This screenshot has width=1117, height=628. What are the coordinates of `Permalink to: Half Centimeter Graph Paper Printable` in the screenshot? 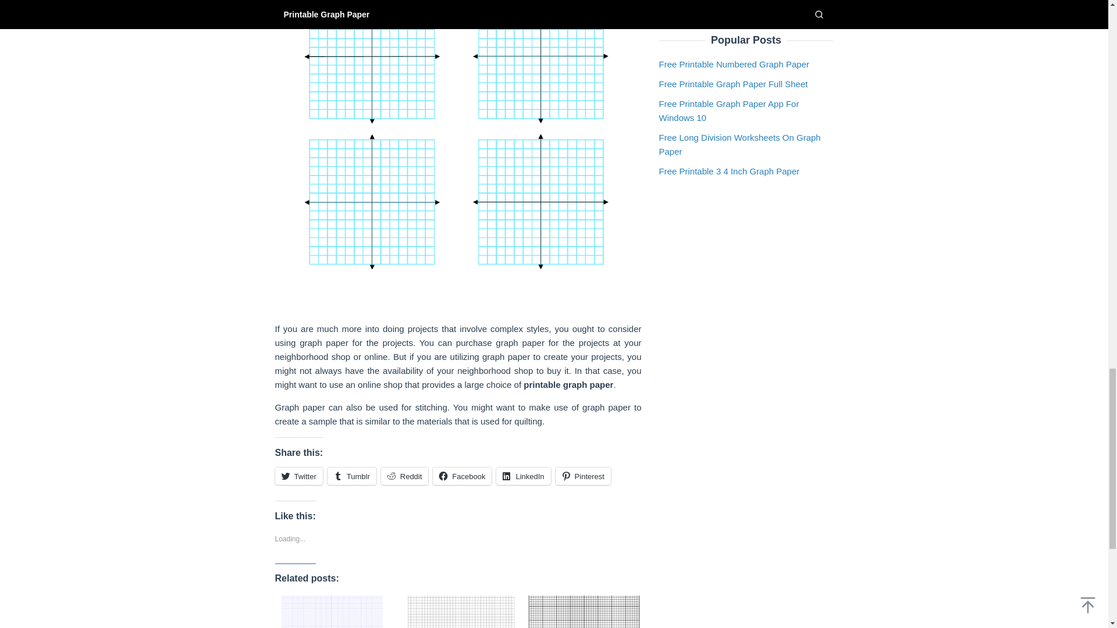 It's located at (458, 612).